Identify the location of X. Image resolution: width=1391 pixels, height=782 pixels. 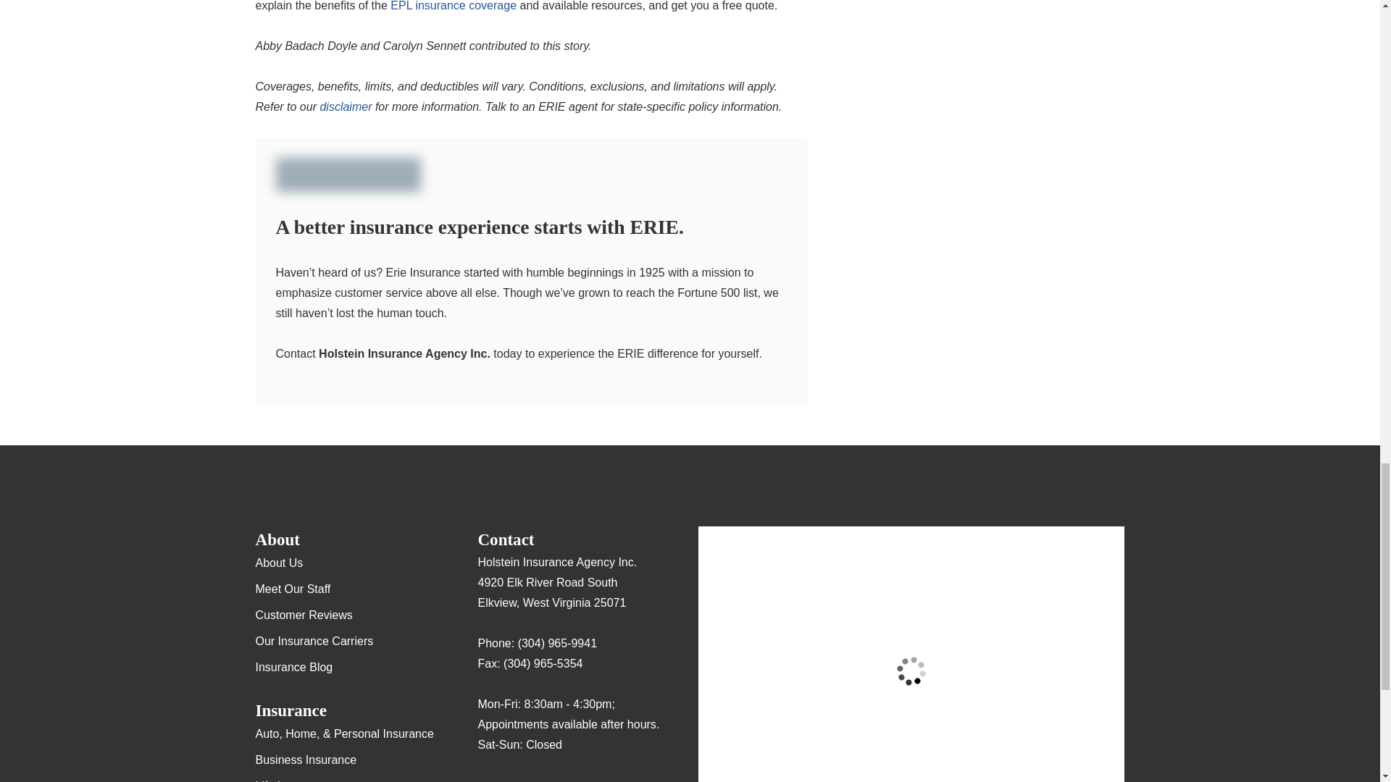
(574, 779).